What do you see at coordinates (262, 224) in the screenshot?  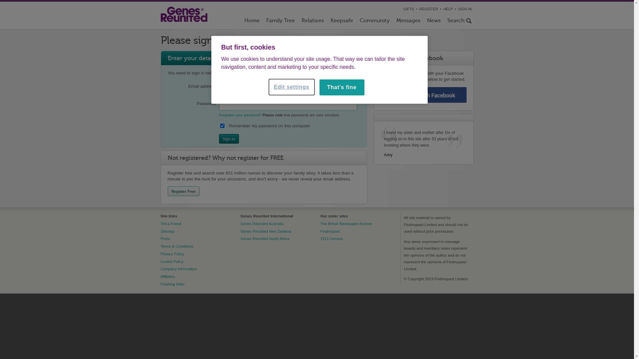 I see `Genes Reunited Australia` at bounding box center [262, 224].